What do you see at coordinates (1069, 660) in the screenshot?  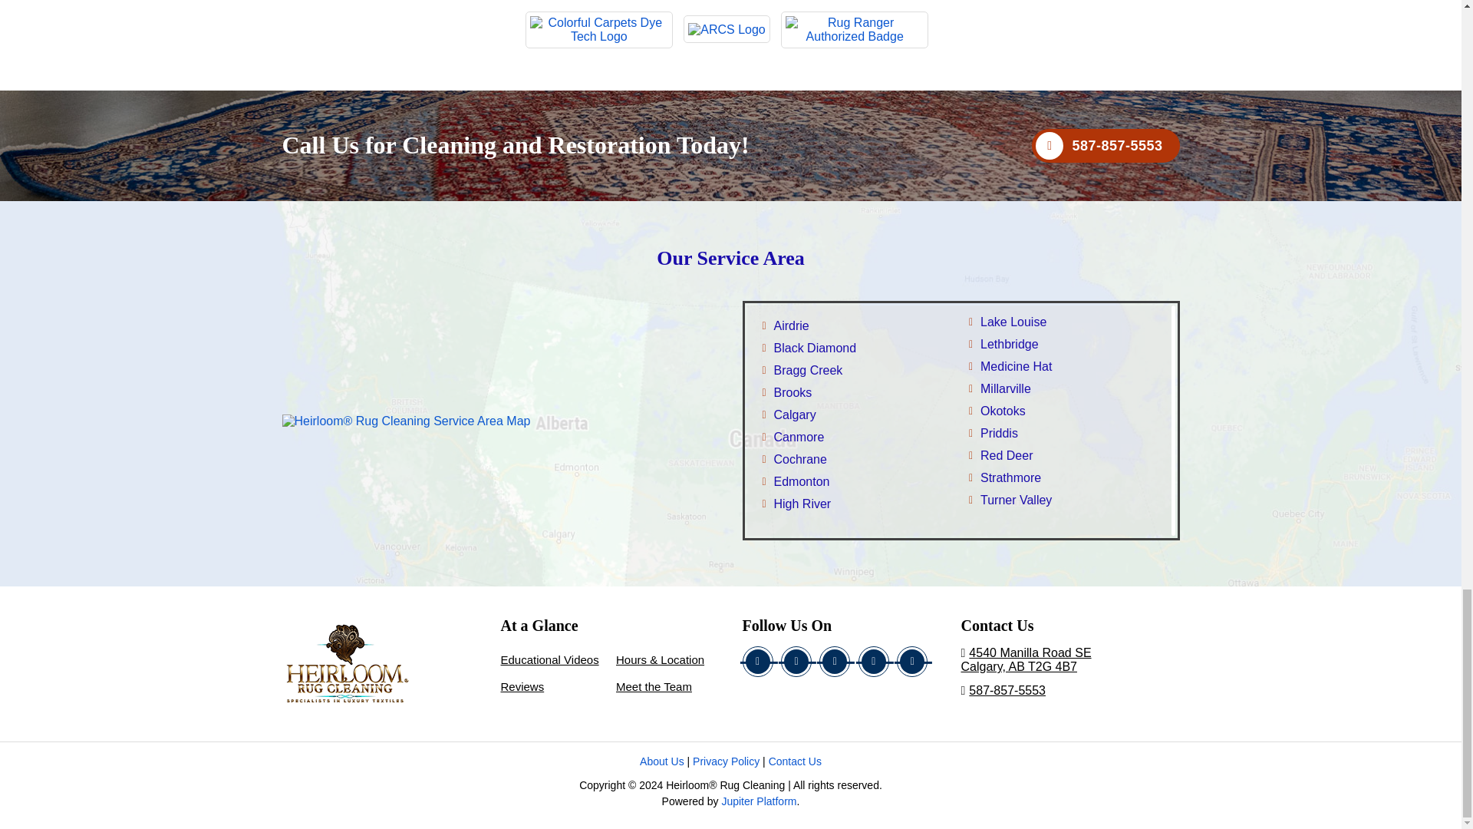 I see `View us on Google Map` at bounding box center [1069, 660].